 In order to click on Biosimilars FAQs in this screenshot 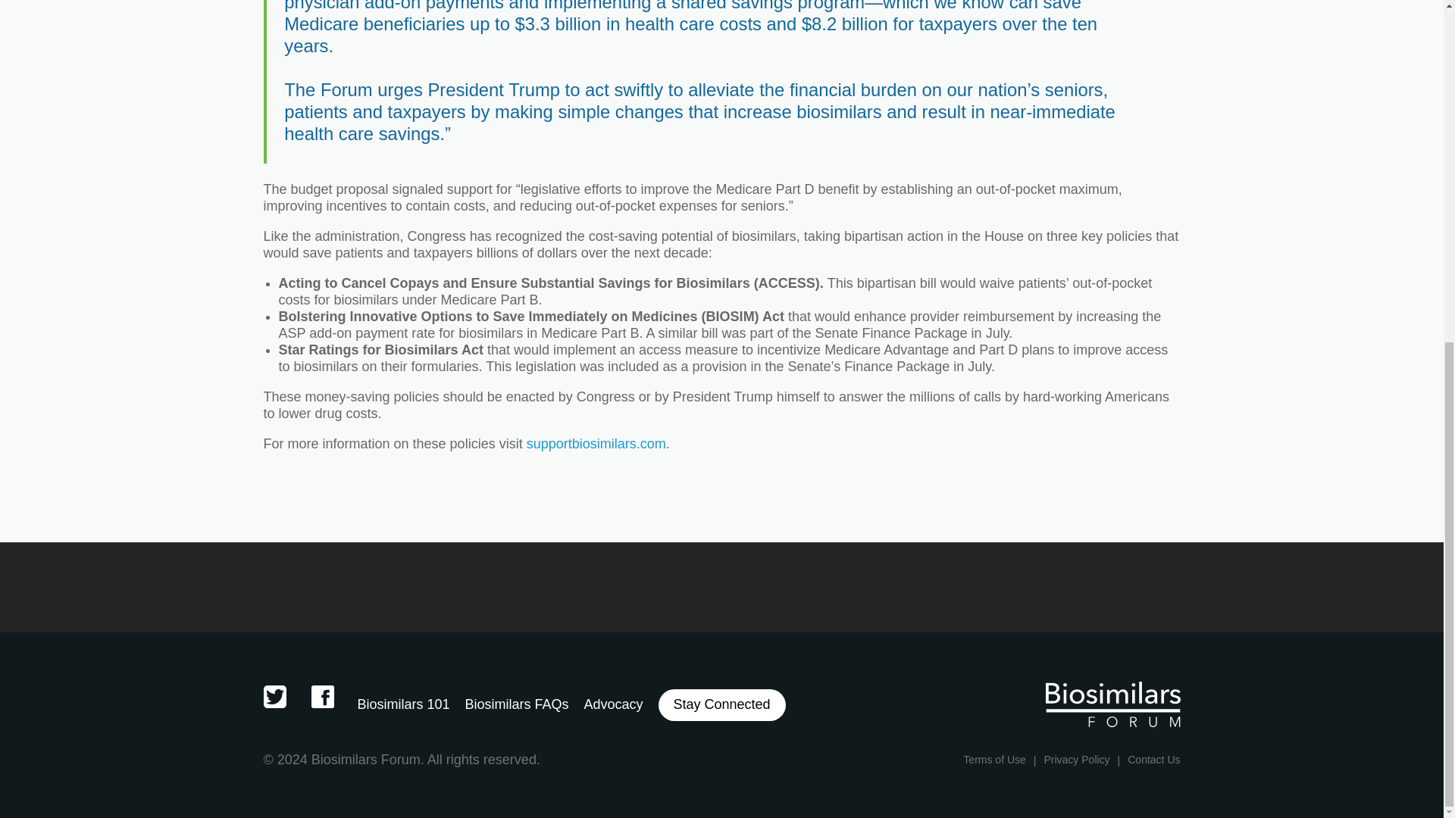, I will do `click(516, 704)`.